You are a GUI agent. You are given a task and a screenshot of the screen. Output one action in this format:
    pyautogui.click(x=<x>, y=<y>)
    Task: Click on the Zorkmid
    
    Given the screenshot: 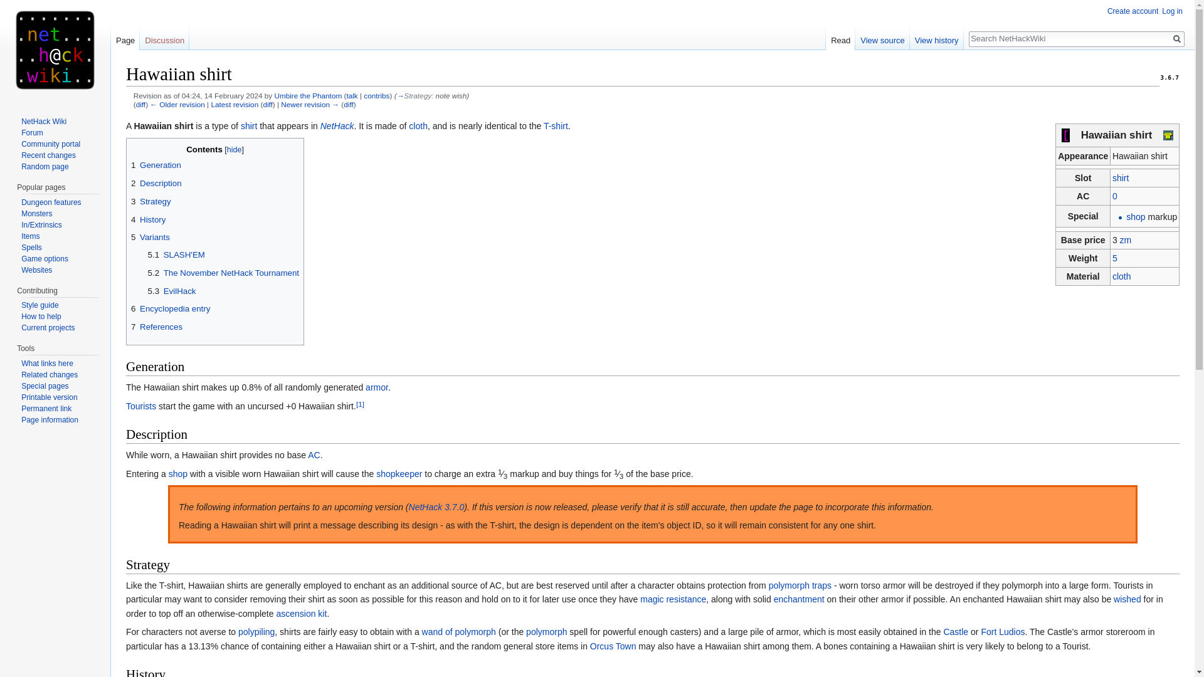 What is the action you would take?
    pyautogui.click(x=1125, y=239)
    